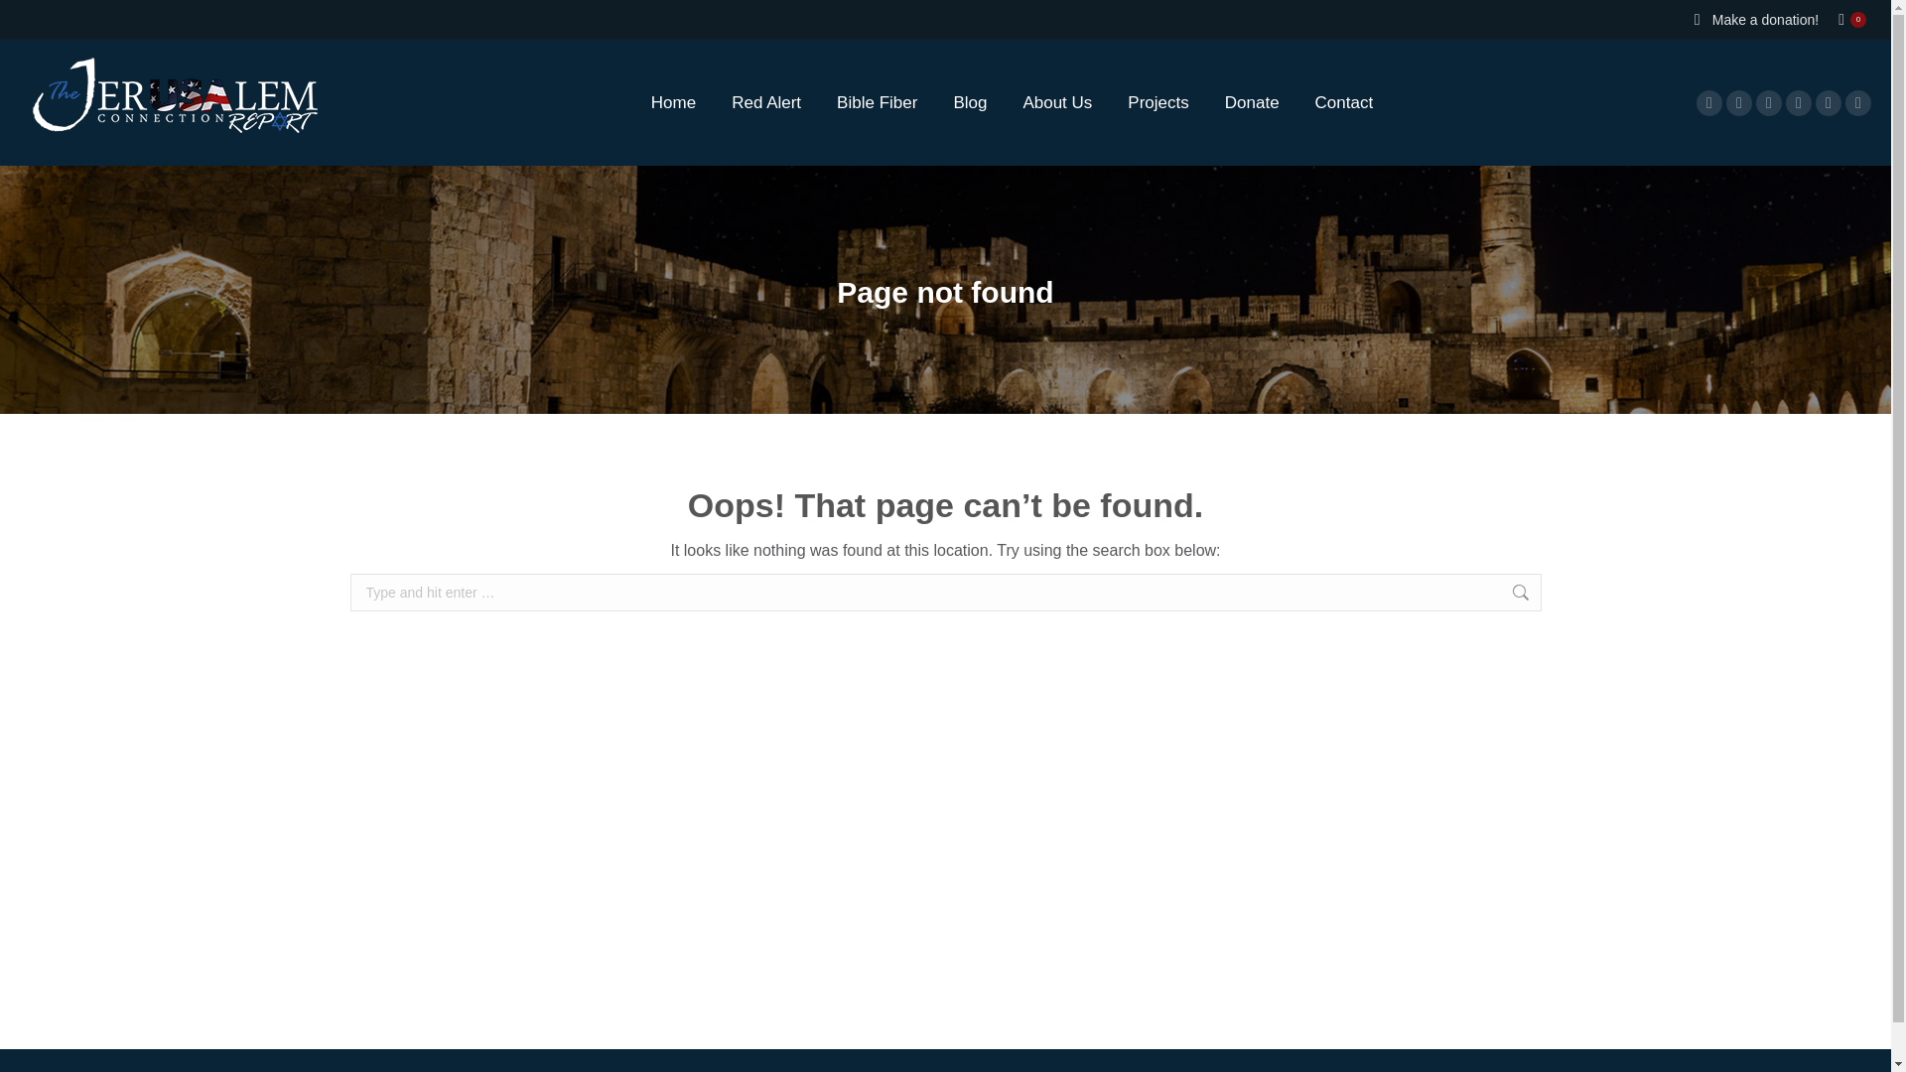 This screenshot has width=1906, height=1072. Describe the element at coordinates (1739, 102) in the screenshot. I see `X page opens in new window` at that location.